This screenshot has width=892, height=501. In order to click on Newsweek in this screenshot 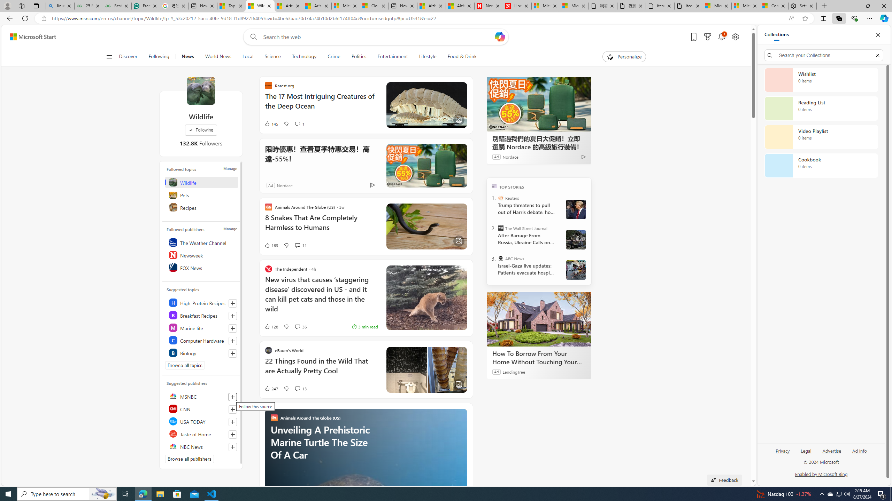, I will do `click(201, 255)`.